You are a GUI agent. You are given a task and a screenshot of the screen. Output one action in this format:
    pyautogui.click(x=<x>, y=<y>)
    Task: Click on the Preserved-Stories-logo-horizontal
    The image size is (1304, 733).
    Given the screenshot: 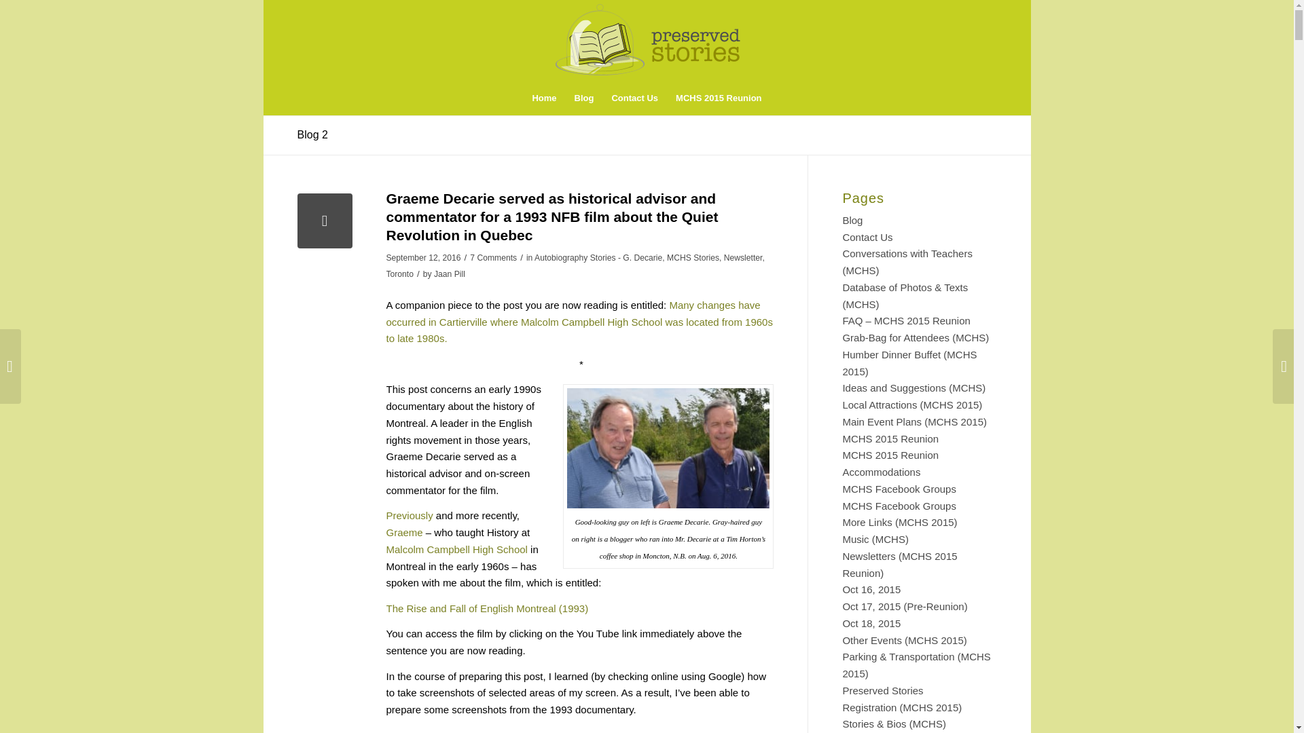 What is the action you would take?
    pyautogui.click(x=647, y=38)
    